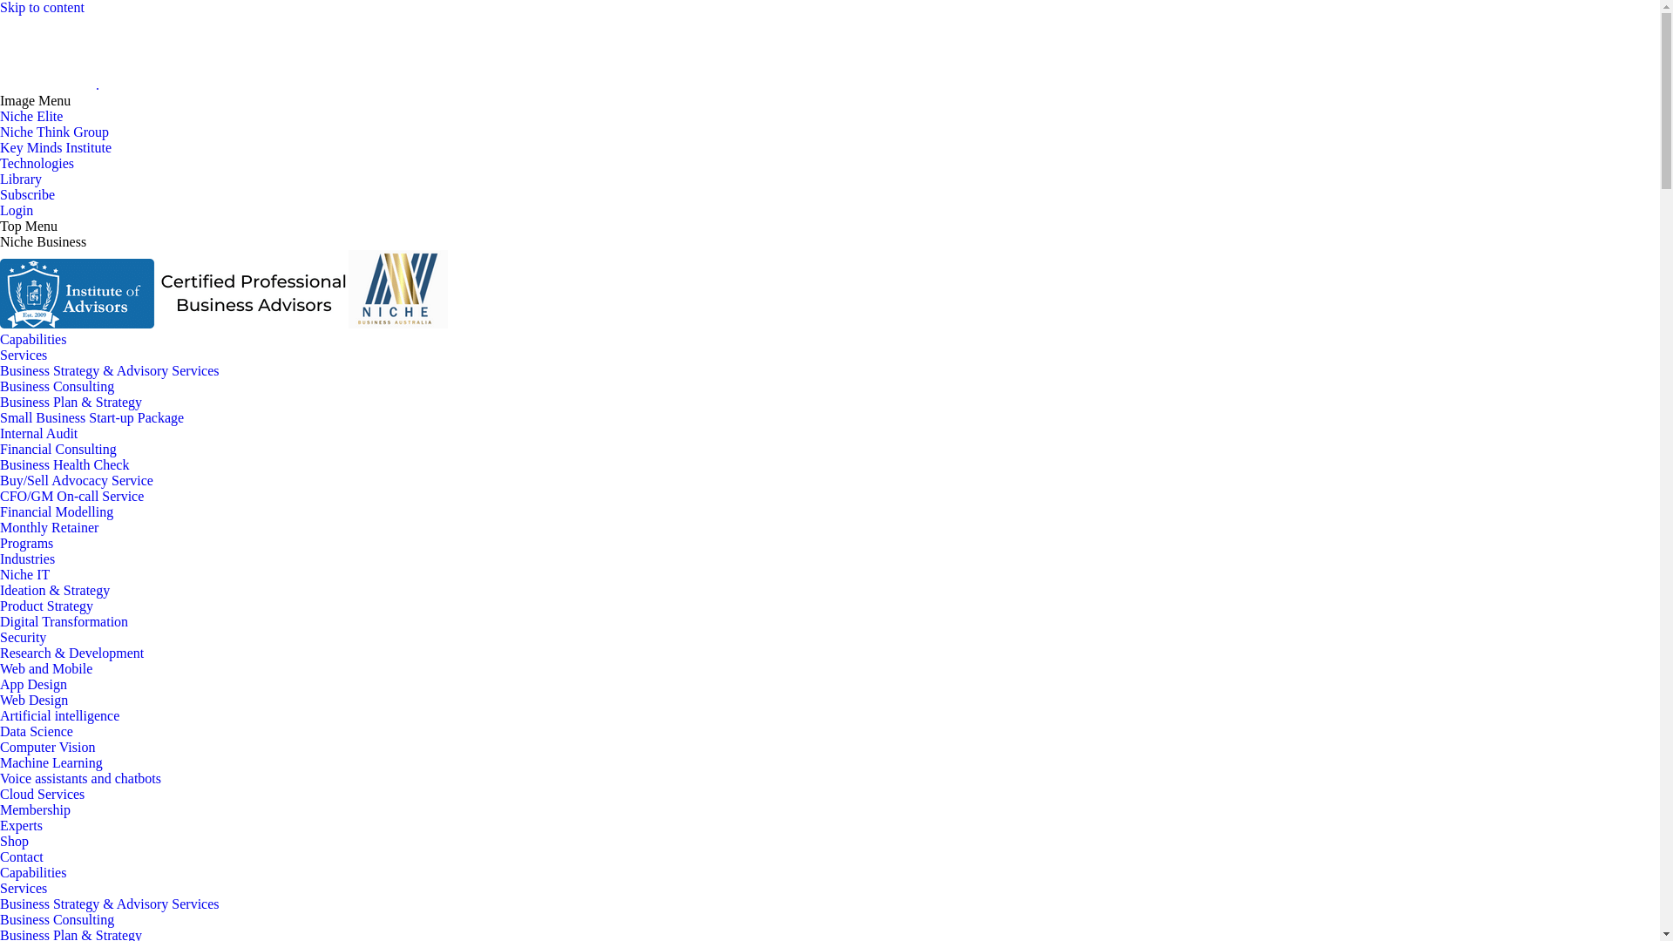 The width and height of the screenshot is (1673, 941). What do you see at coordinates (64, 465) in the screenshot?
I see `Business Health Check` at bounding box center [64, 465].